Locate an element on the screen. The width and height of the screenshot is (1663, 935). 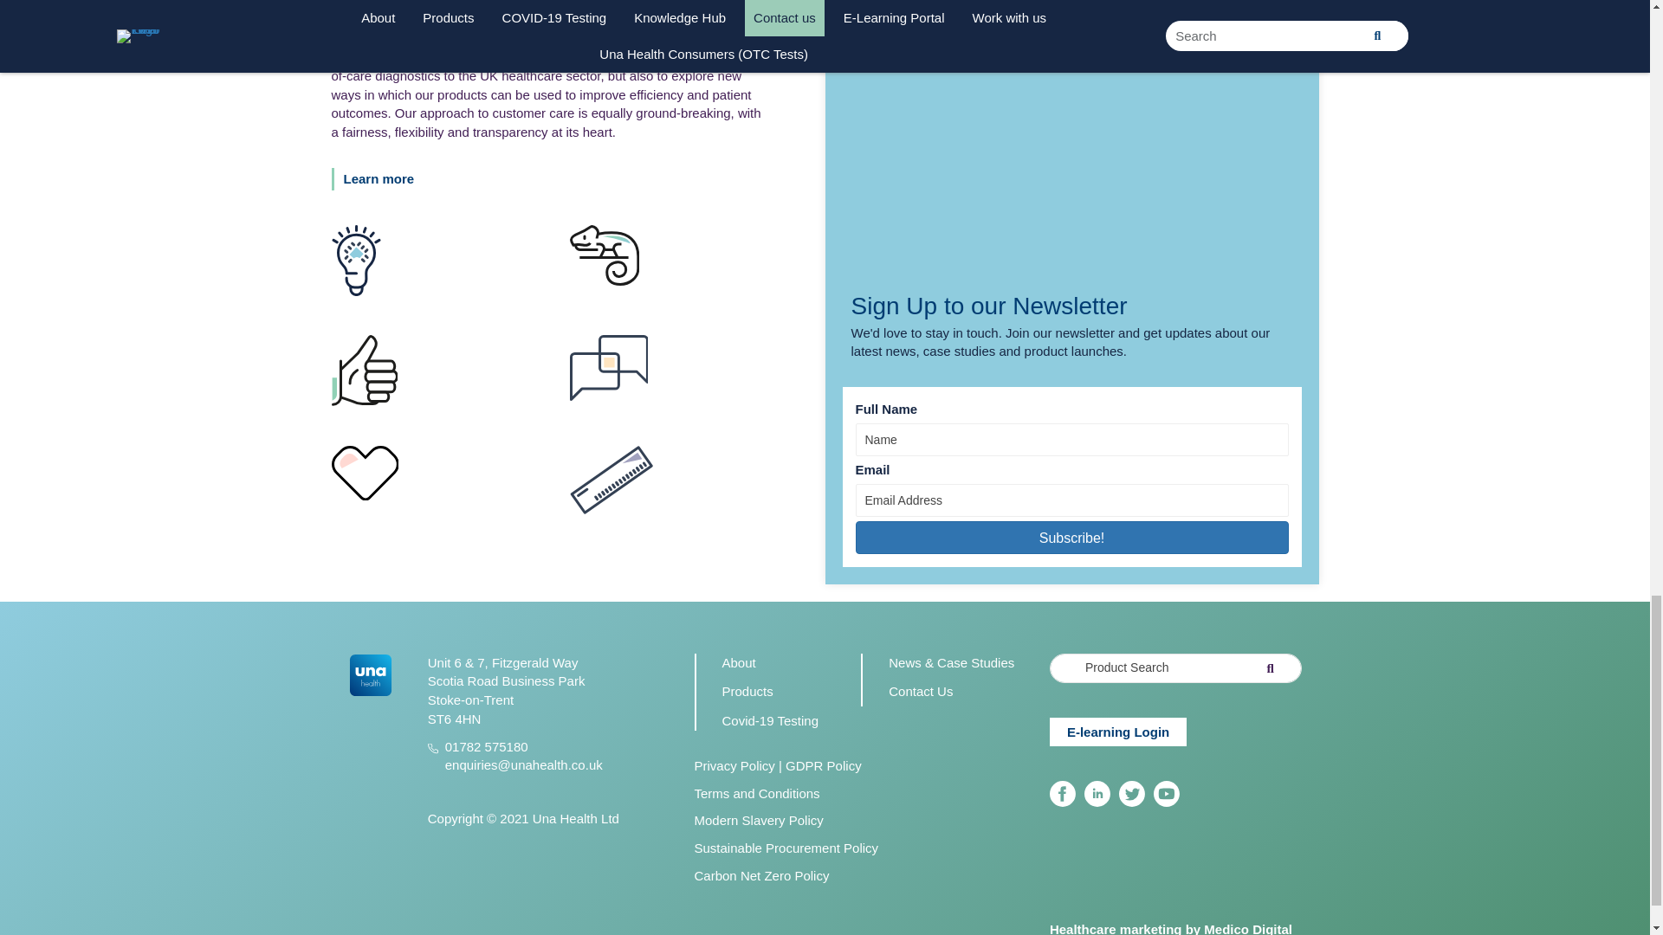
Carbon Net Zero Policy is located at coordinates (762, 875).